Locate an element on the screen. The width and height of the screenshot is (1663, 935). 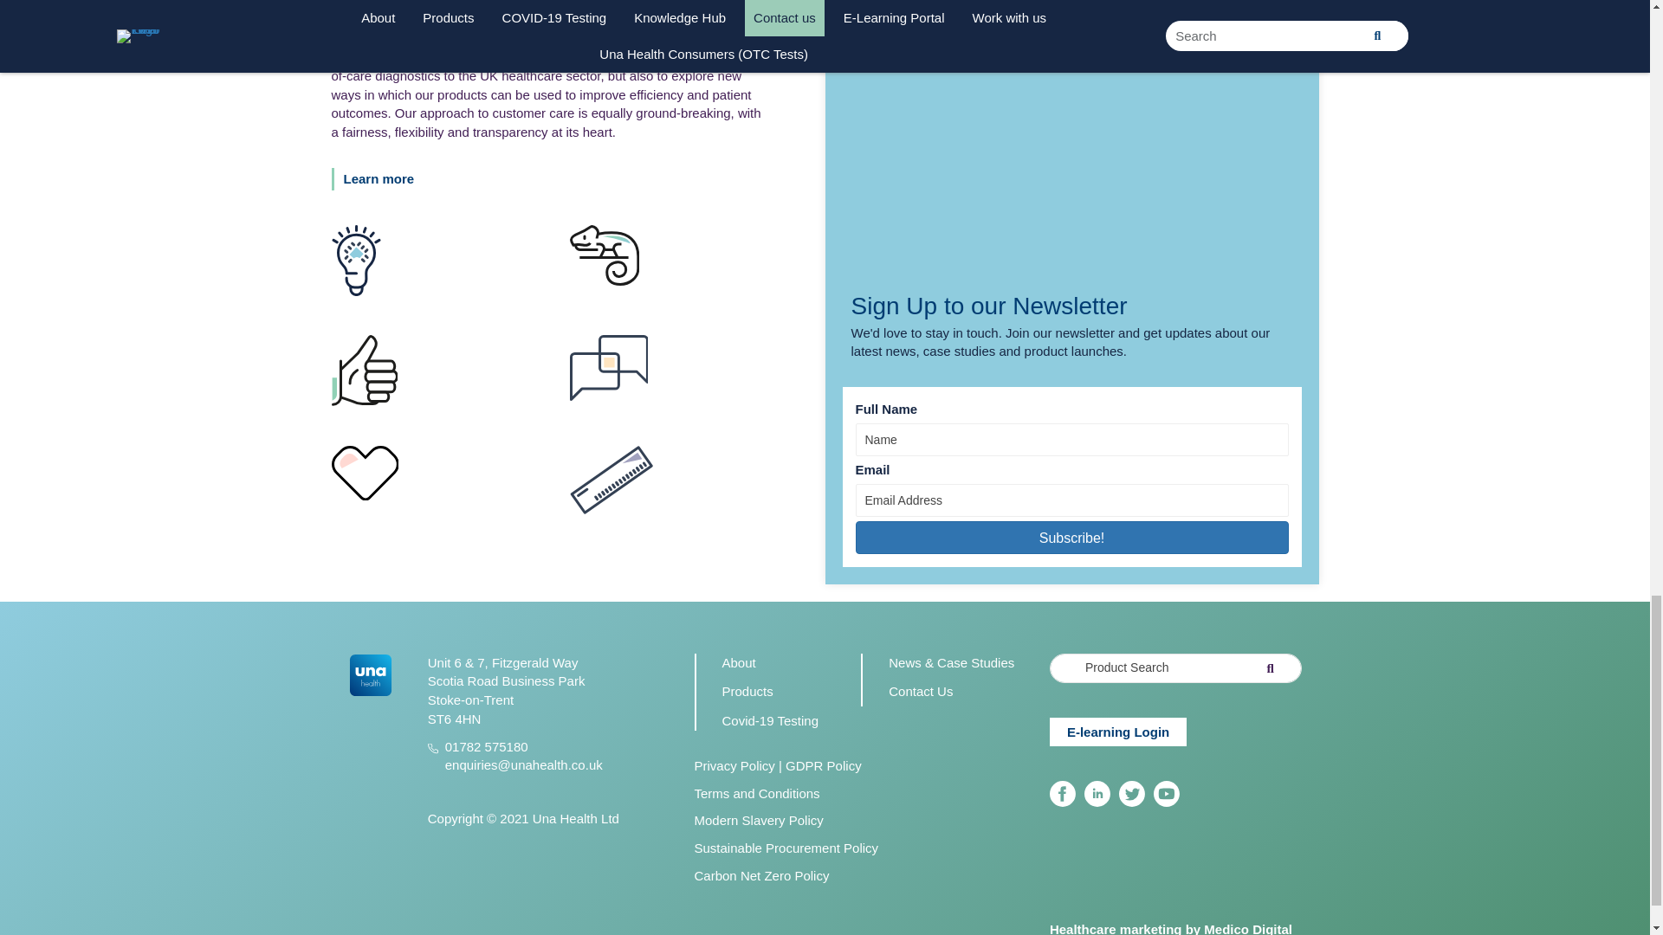
Carbon Net Zero Policy is located at coordinates (762, 875).